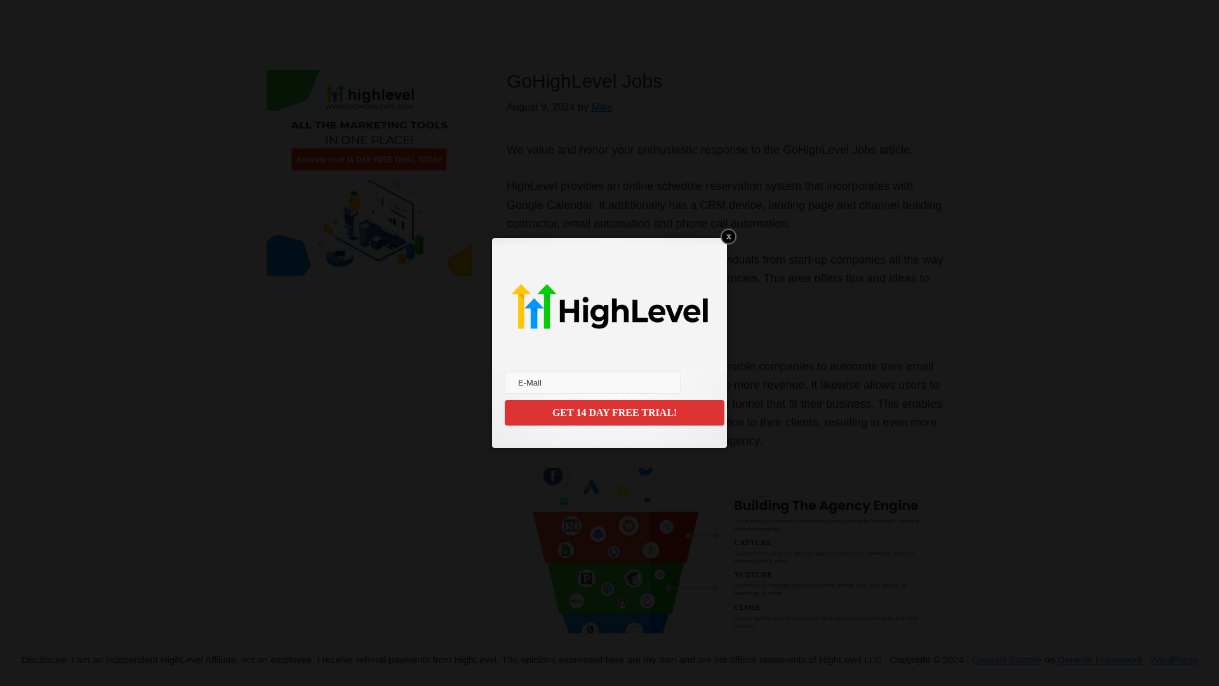 This screenshot has height=686, width=1219. What do you see at coordinates (1100, 659) in the screenshot?
I see `Genesis Framework` at bounding box center [1100, 659].